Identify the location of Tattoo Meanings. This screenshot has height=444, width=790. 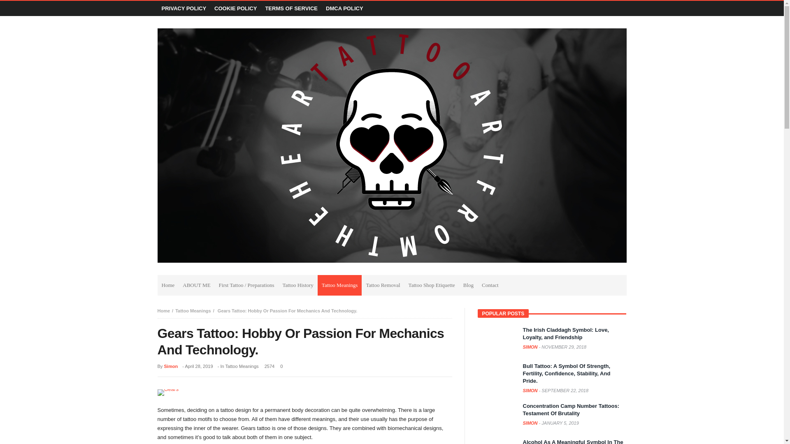
(193, 311).